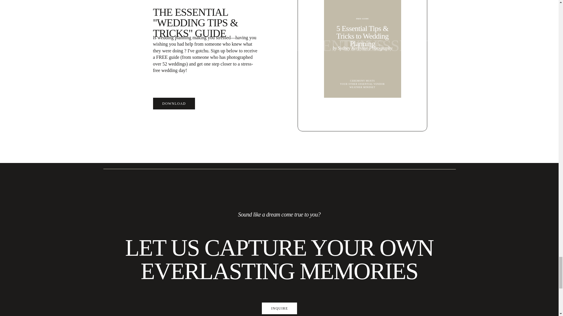 The height and width of the screenshot is (316, 563). Describe the element at coordinates (280, 308) in the screenshot. I see `INQUIRE` at that location.